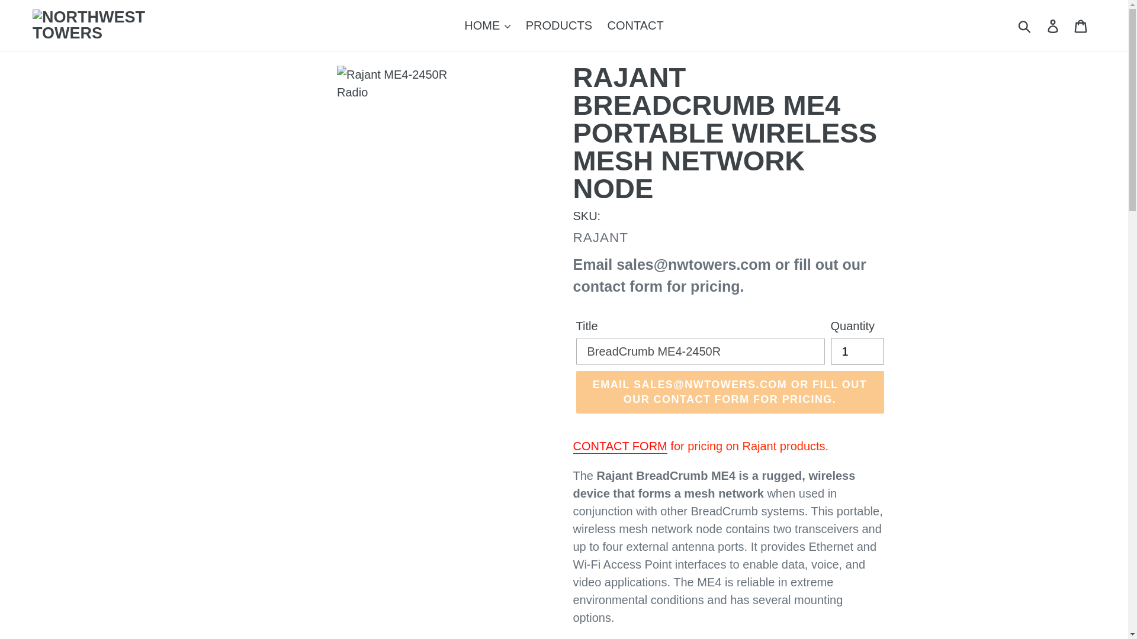 The image size is (1137, 639). What do you see at coordinates (1025, 25) in the screenshot?
I see `Submit` at bounding box center [1025, 25].